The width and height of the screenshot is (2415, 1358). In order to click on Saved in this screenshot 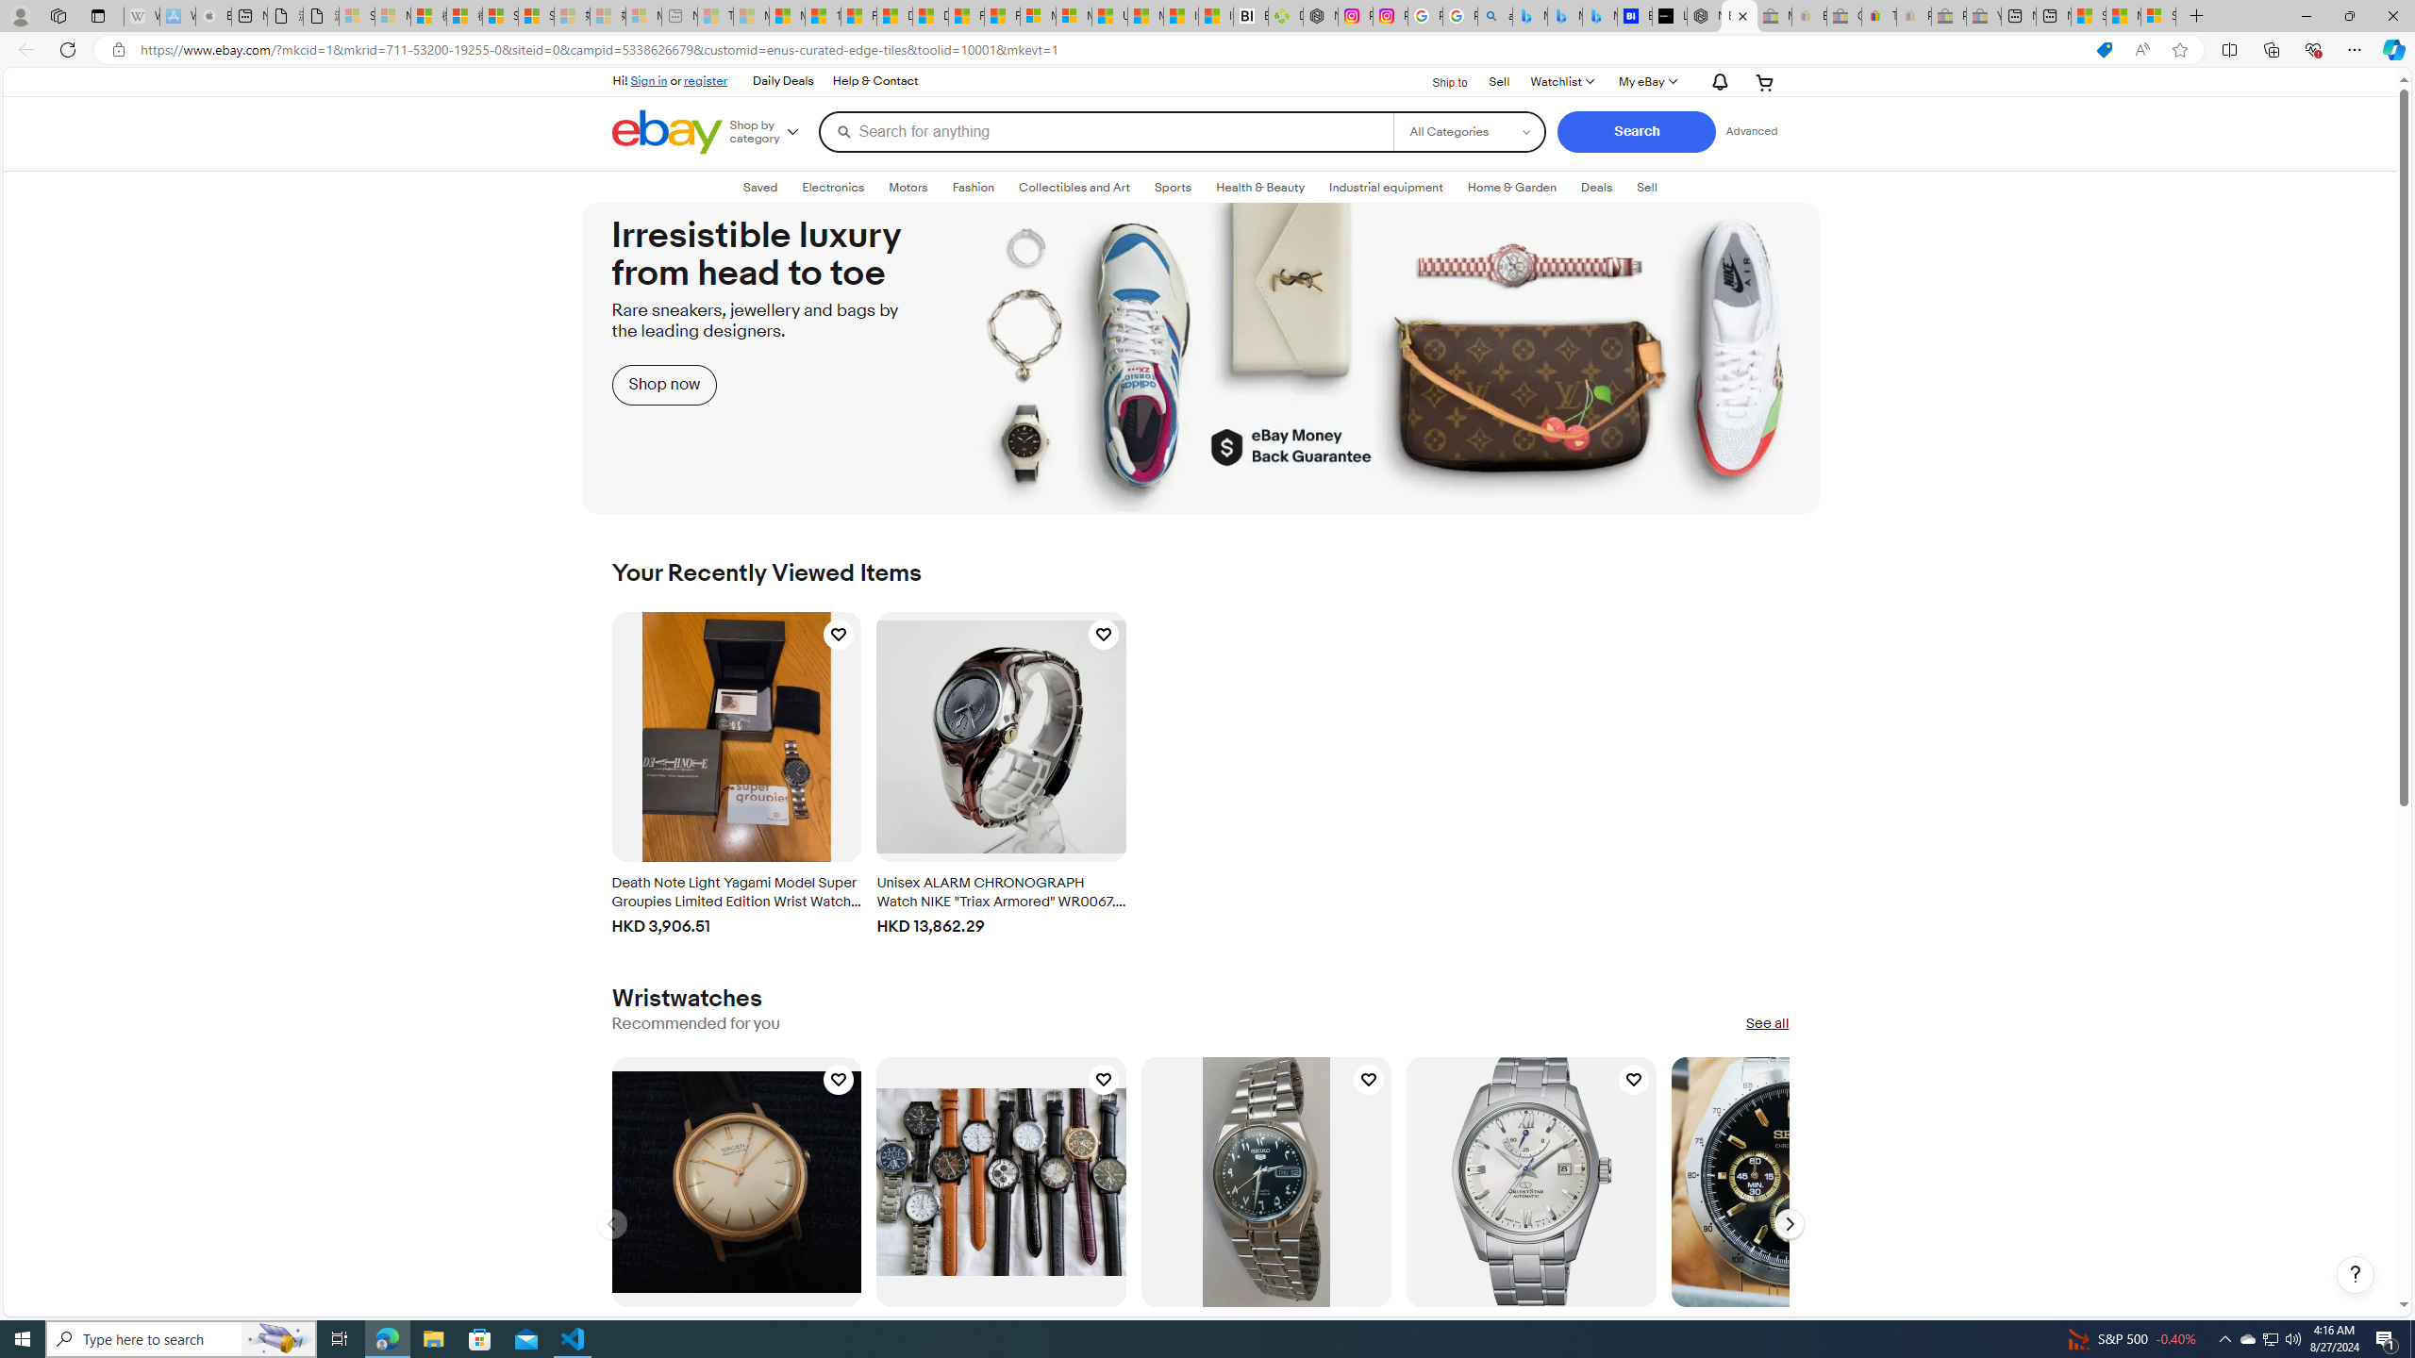, I will do `click(760, 187)`.